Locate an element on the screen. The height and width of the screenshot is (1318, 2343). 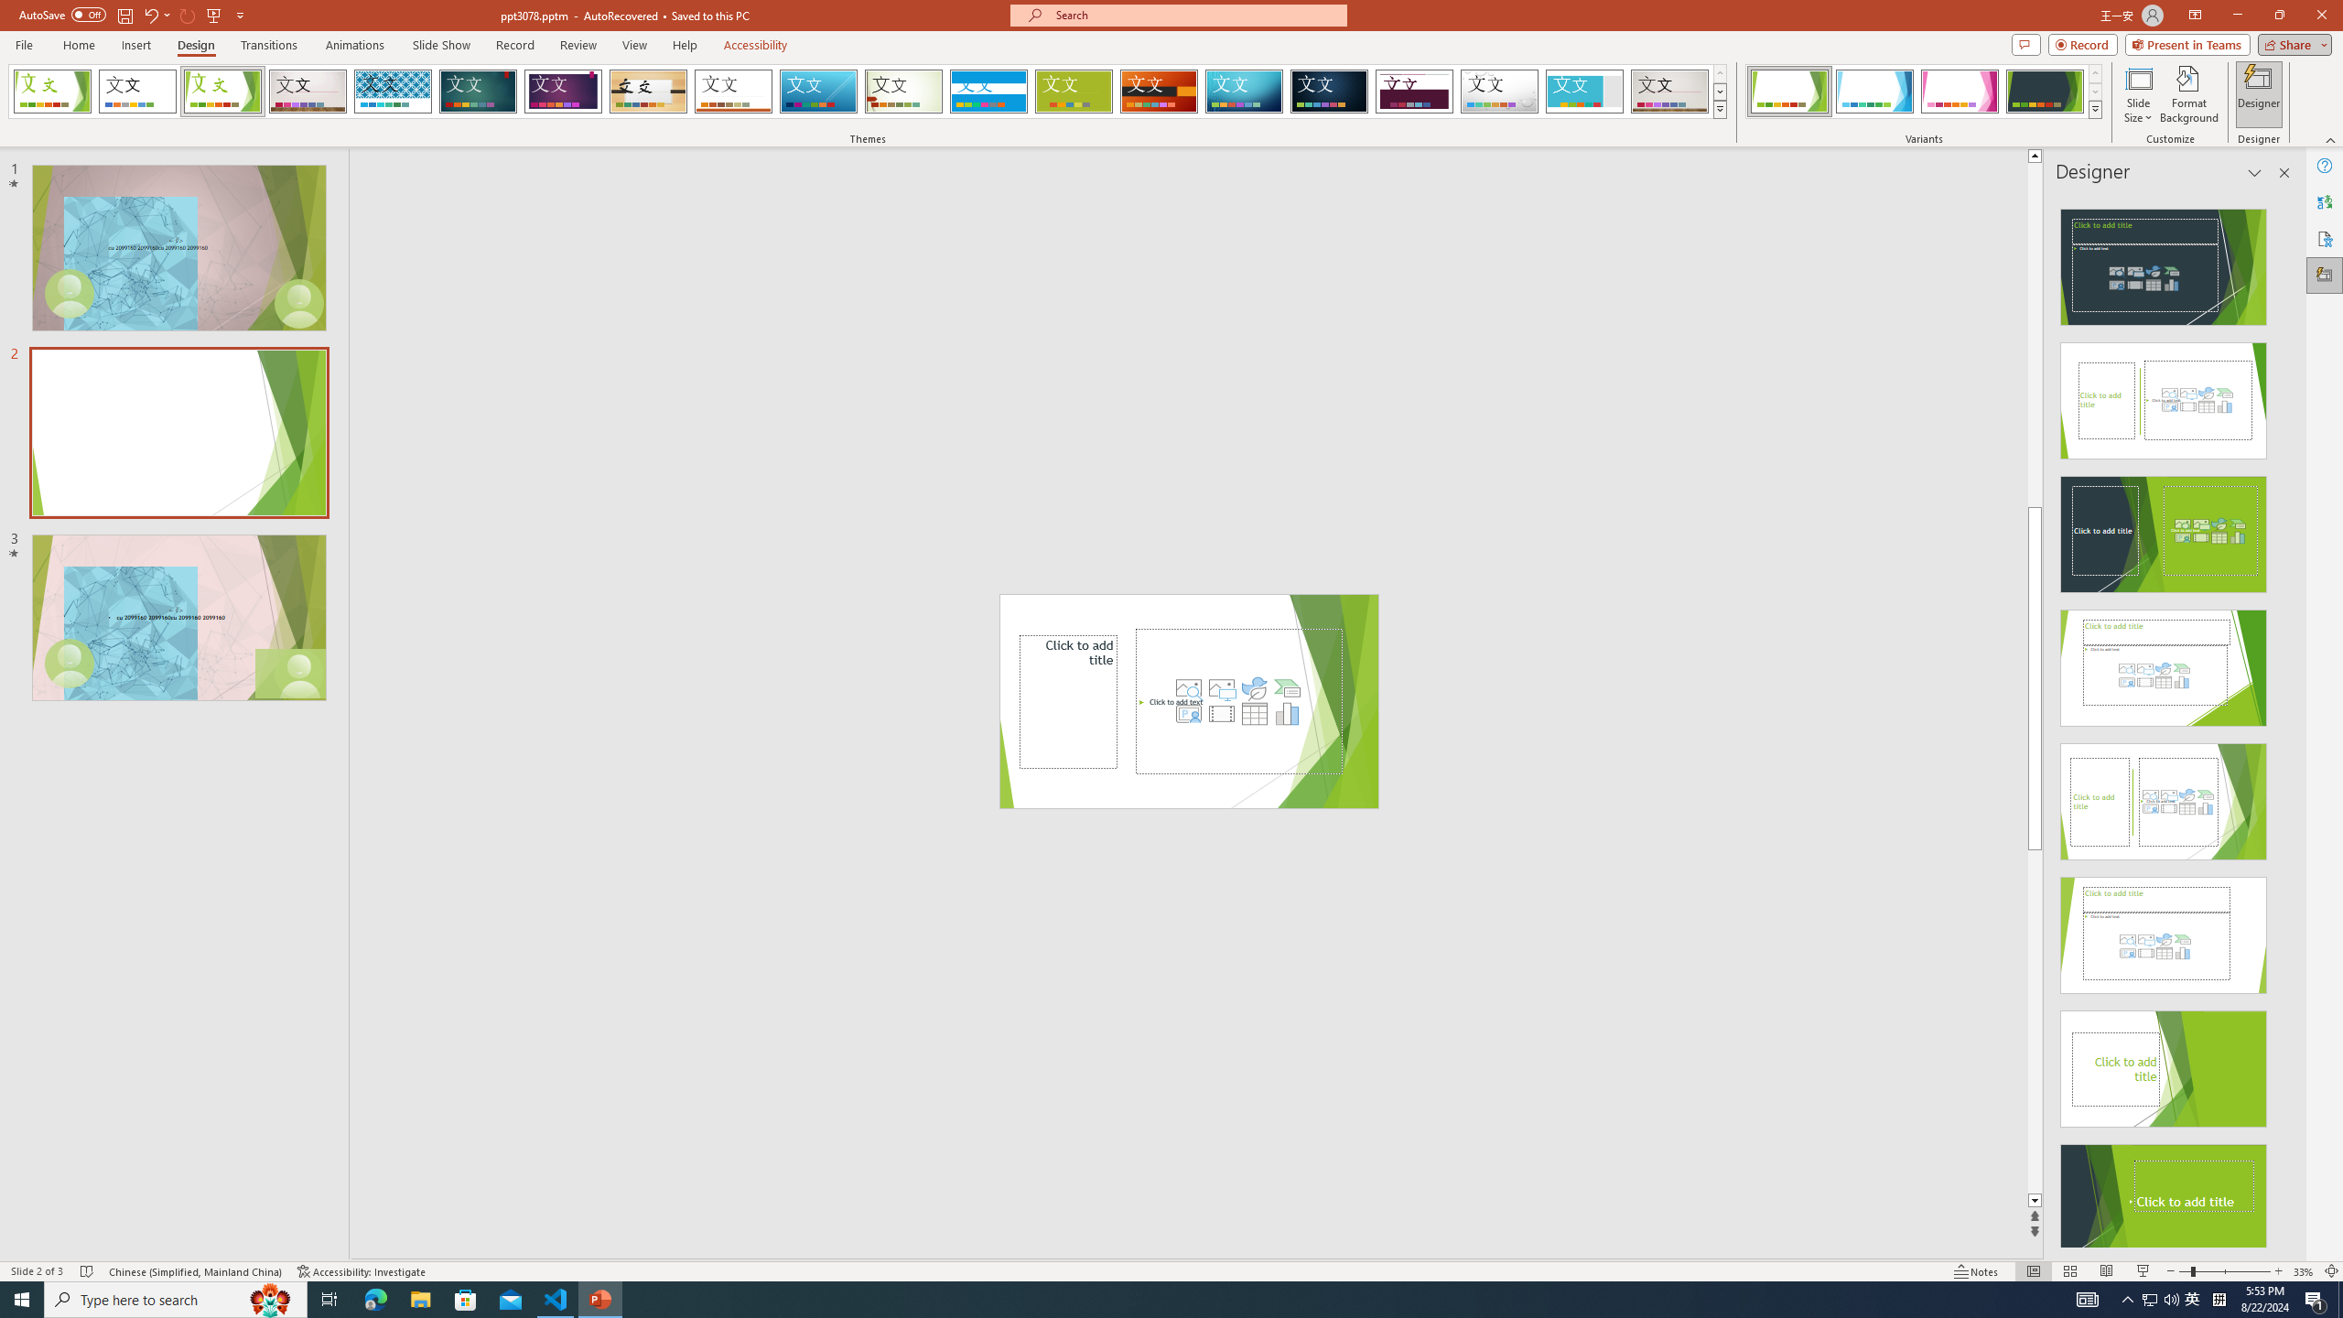
Facet Variant 4 is located at coordinates (2045, 92).